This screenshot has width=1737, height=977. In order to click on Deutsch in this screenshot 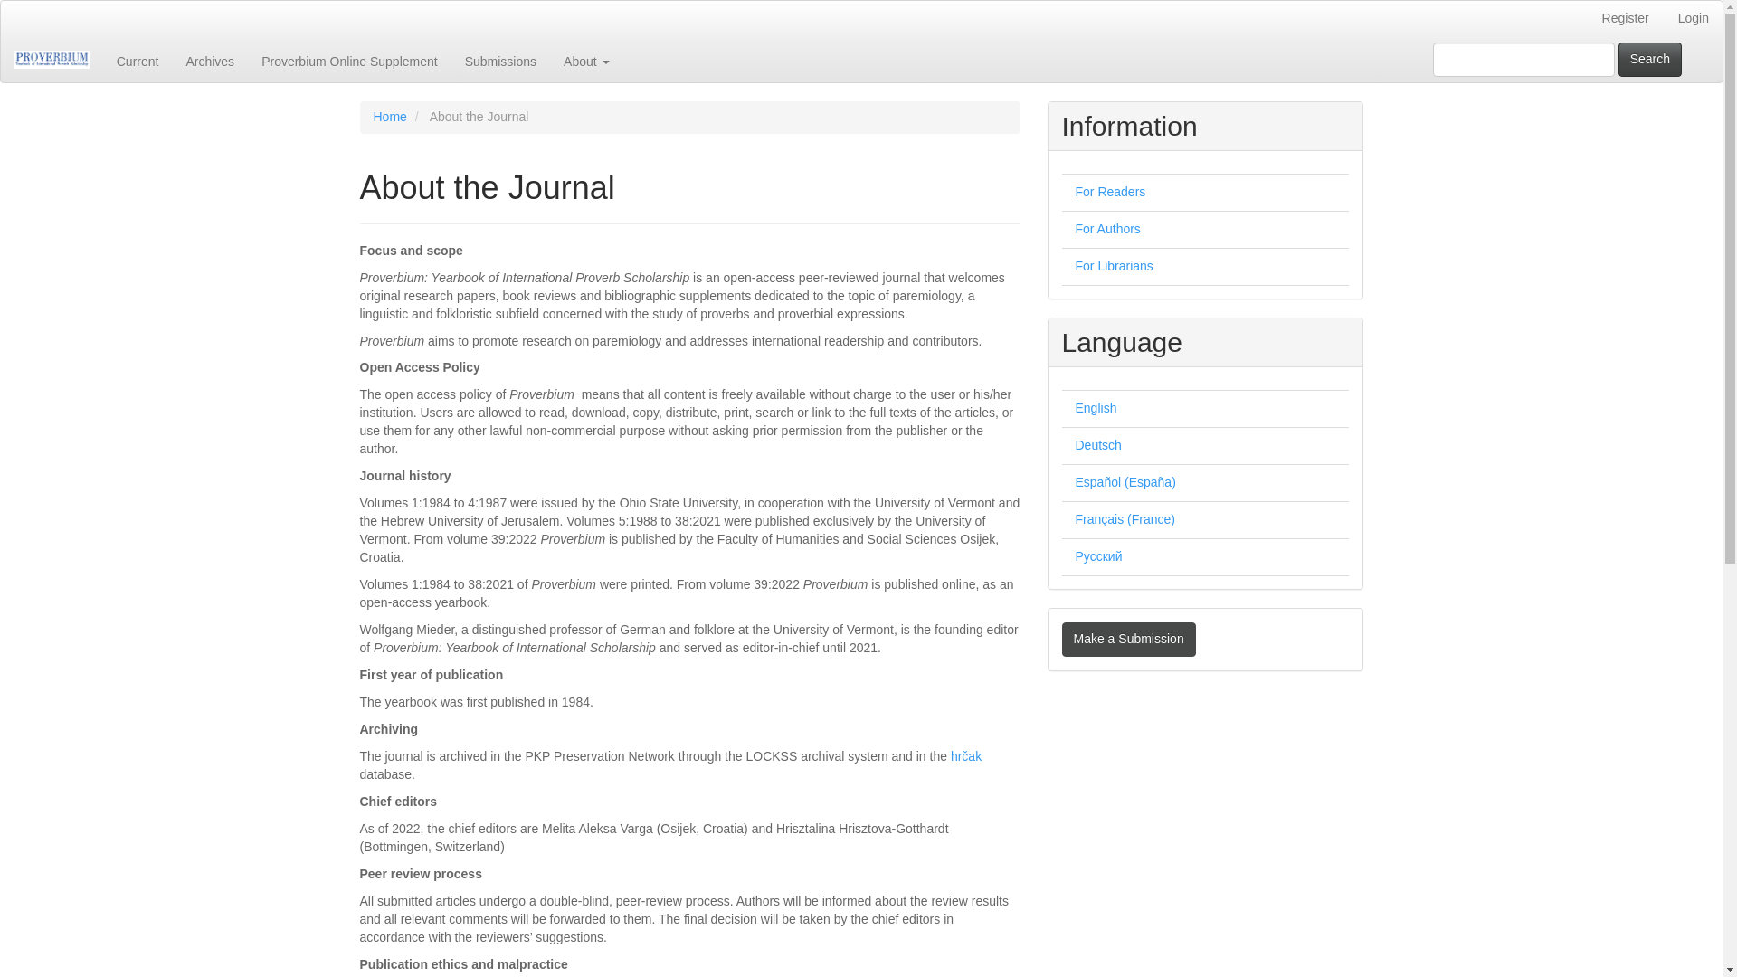, I will do `click(1097, 445)`.